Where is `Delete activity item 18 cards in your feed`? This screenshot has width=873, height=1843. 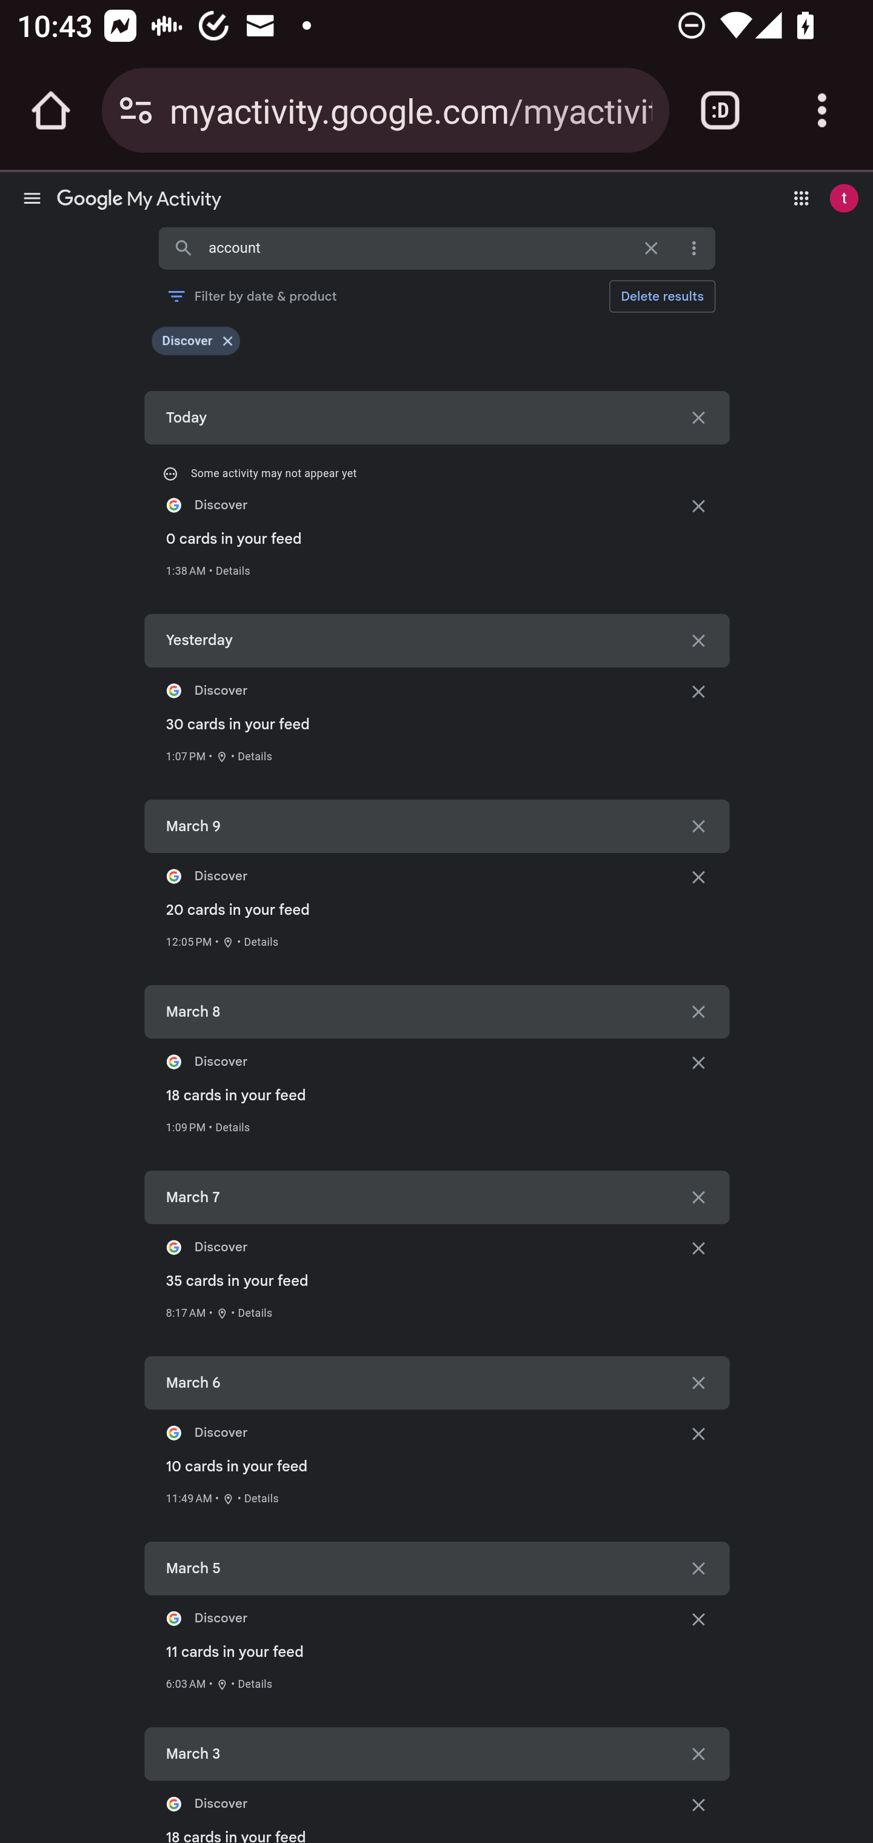 Delete activity item 18 cards in your feed is located at coordinates (698, 1061).